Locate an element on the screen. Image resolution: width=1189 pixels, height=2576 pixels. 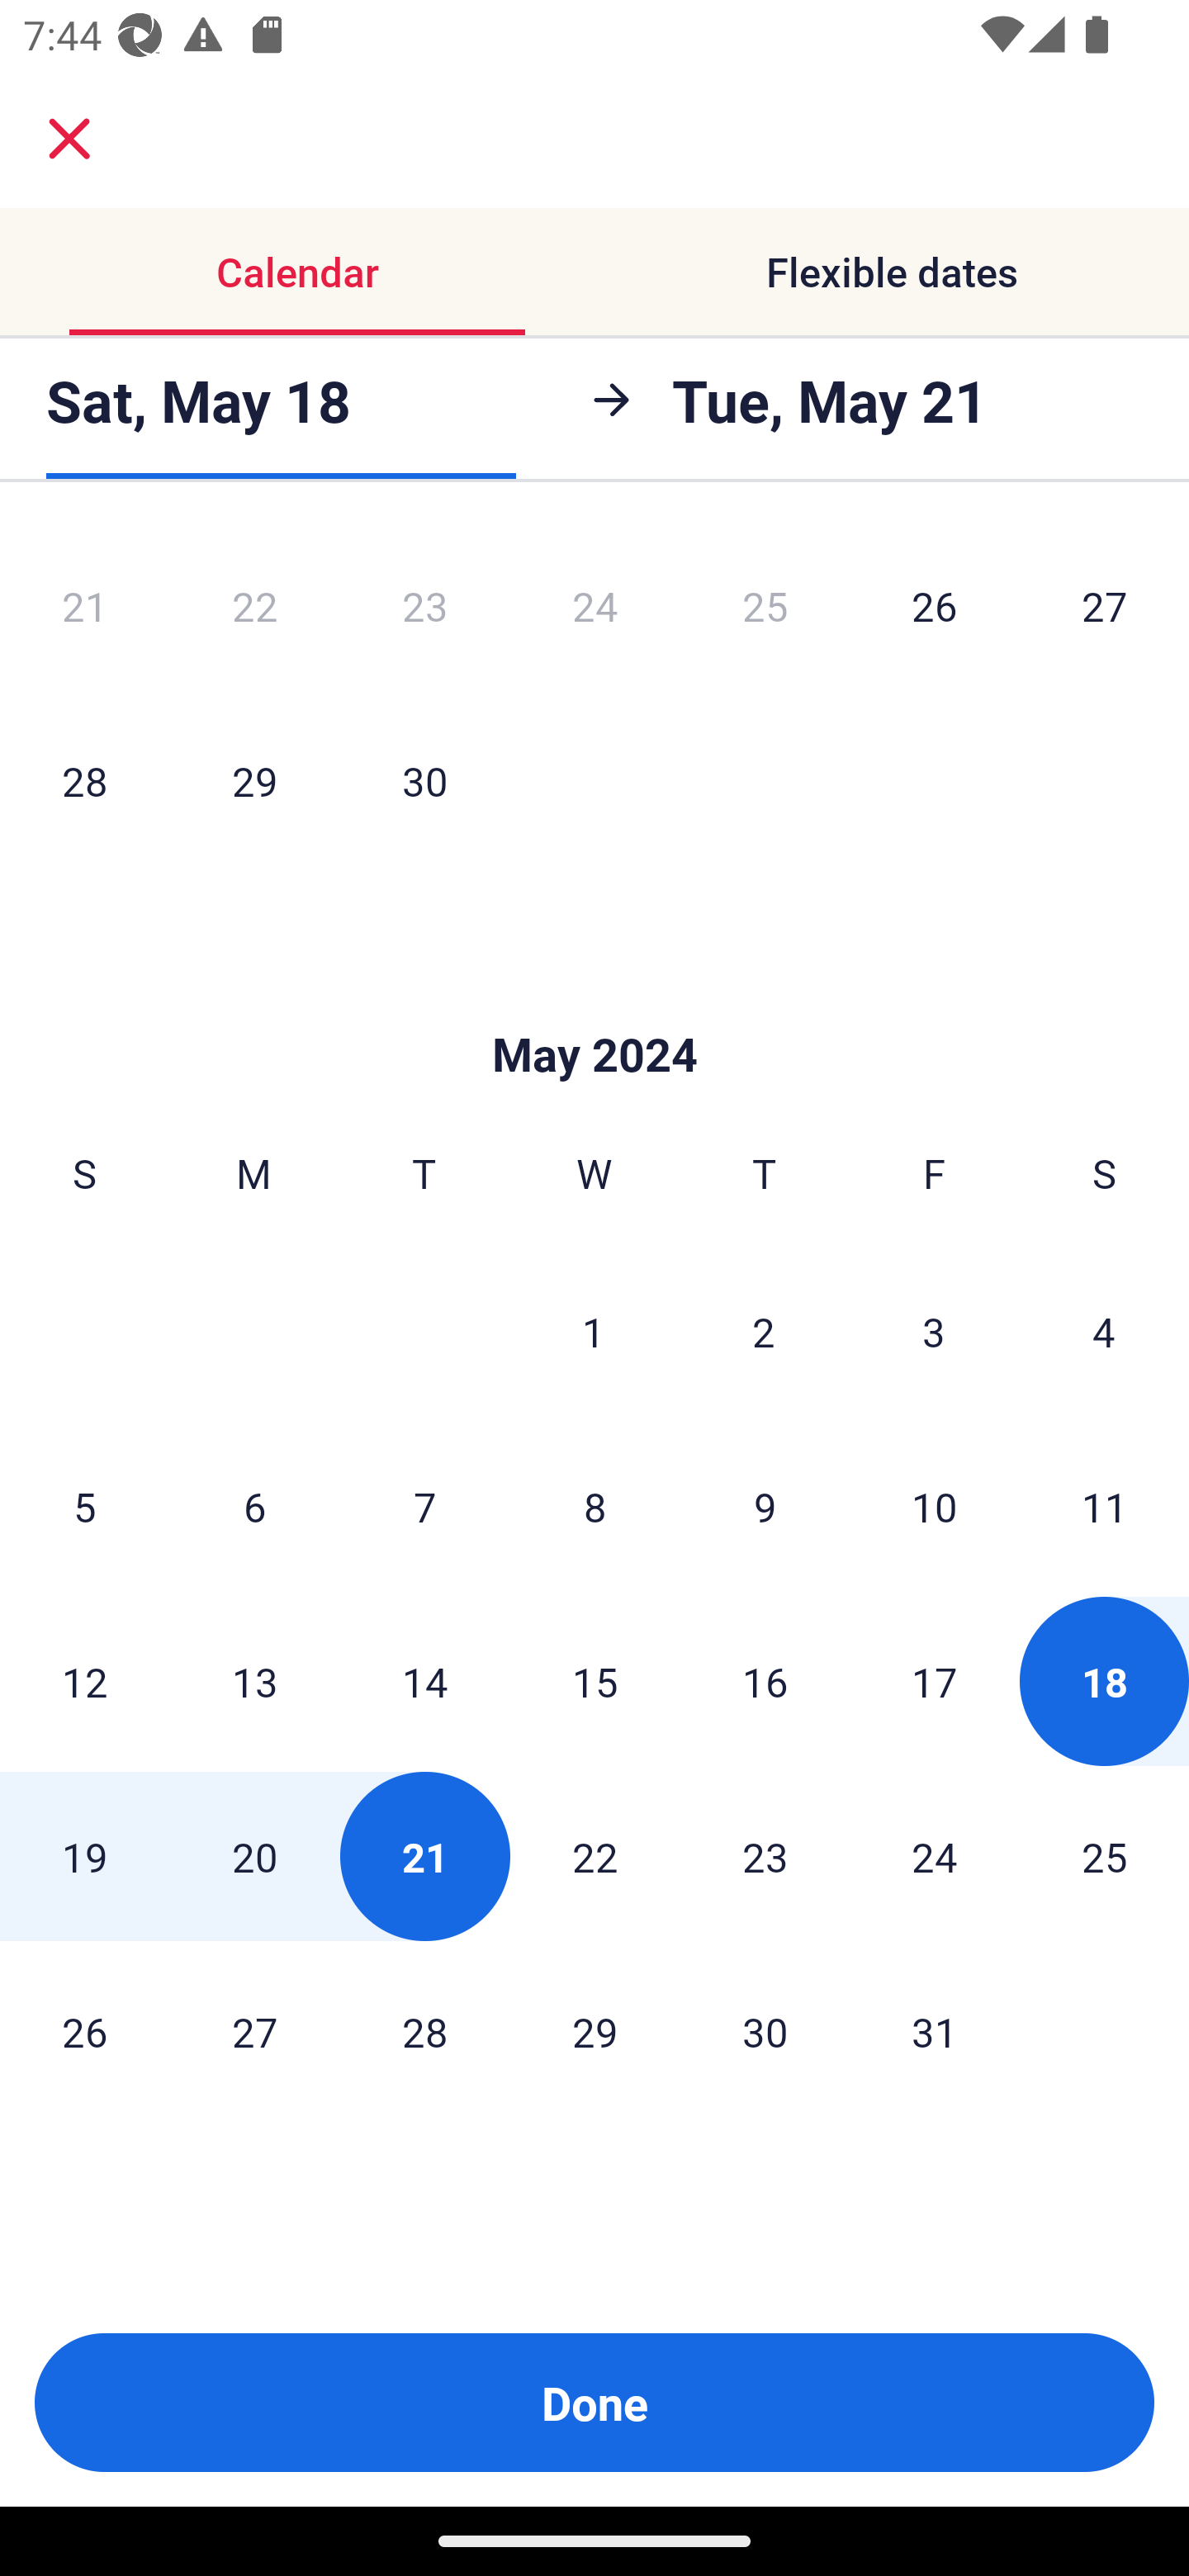
22 Monday, April 22, 2024 is located at coordinates (254, 609).